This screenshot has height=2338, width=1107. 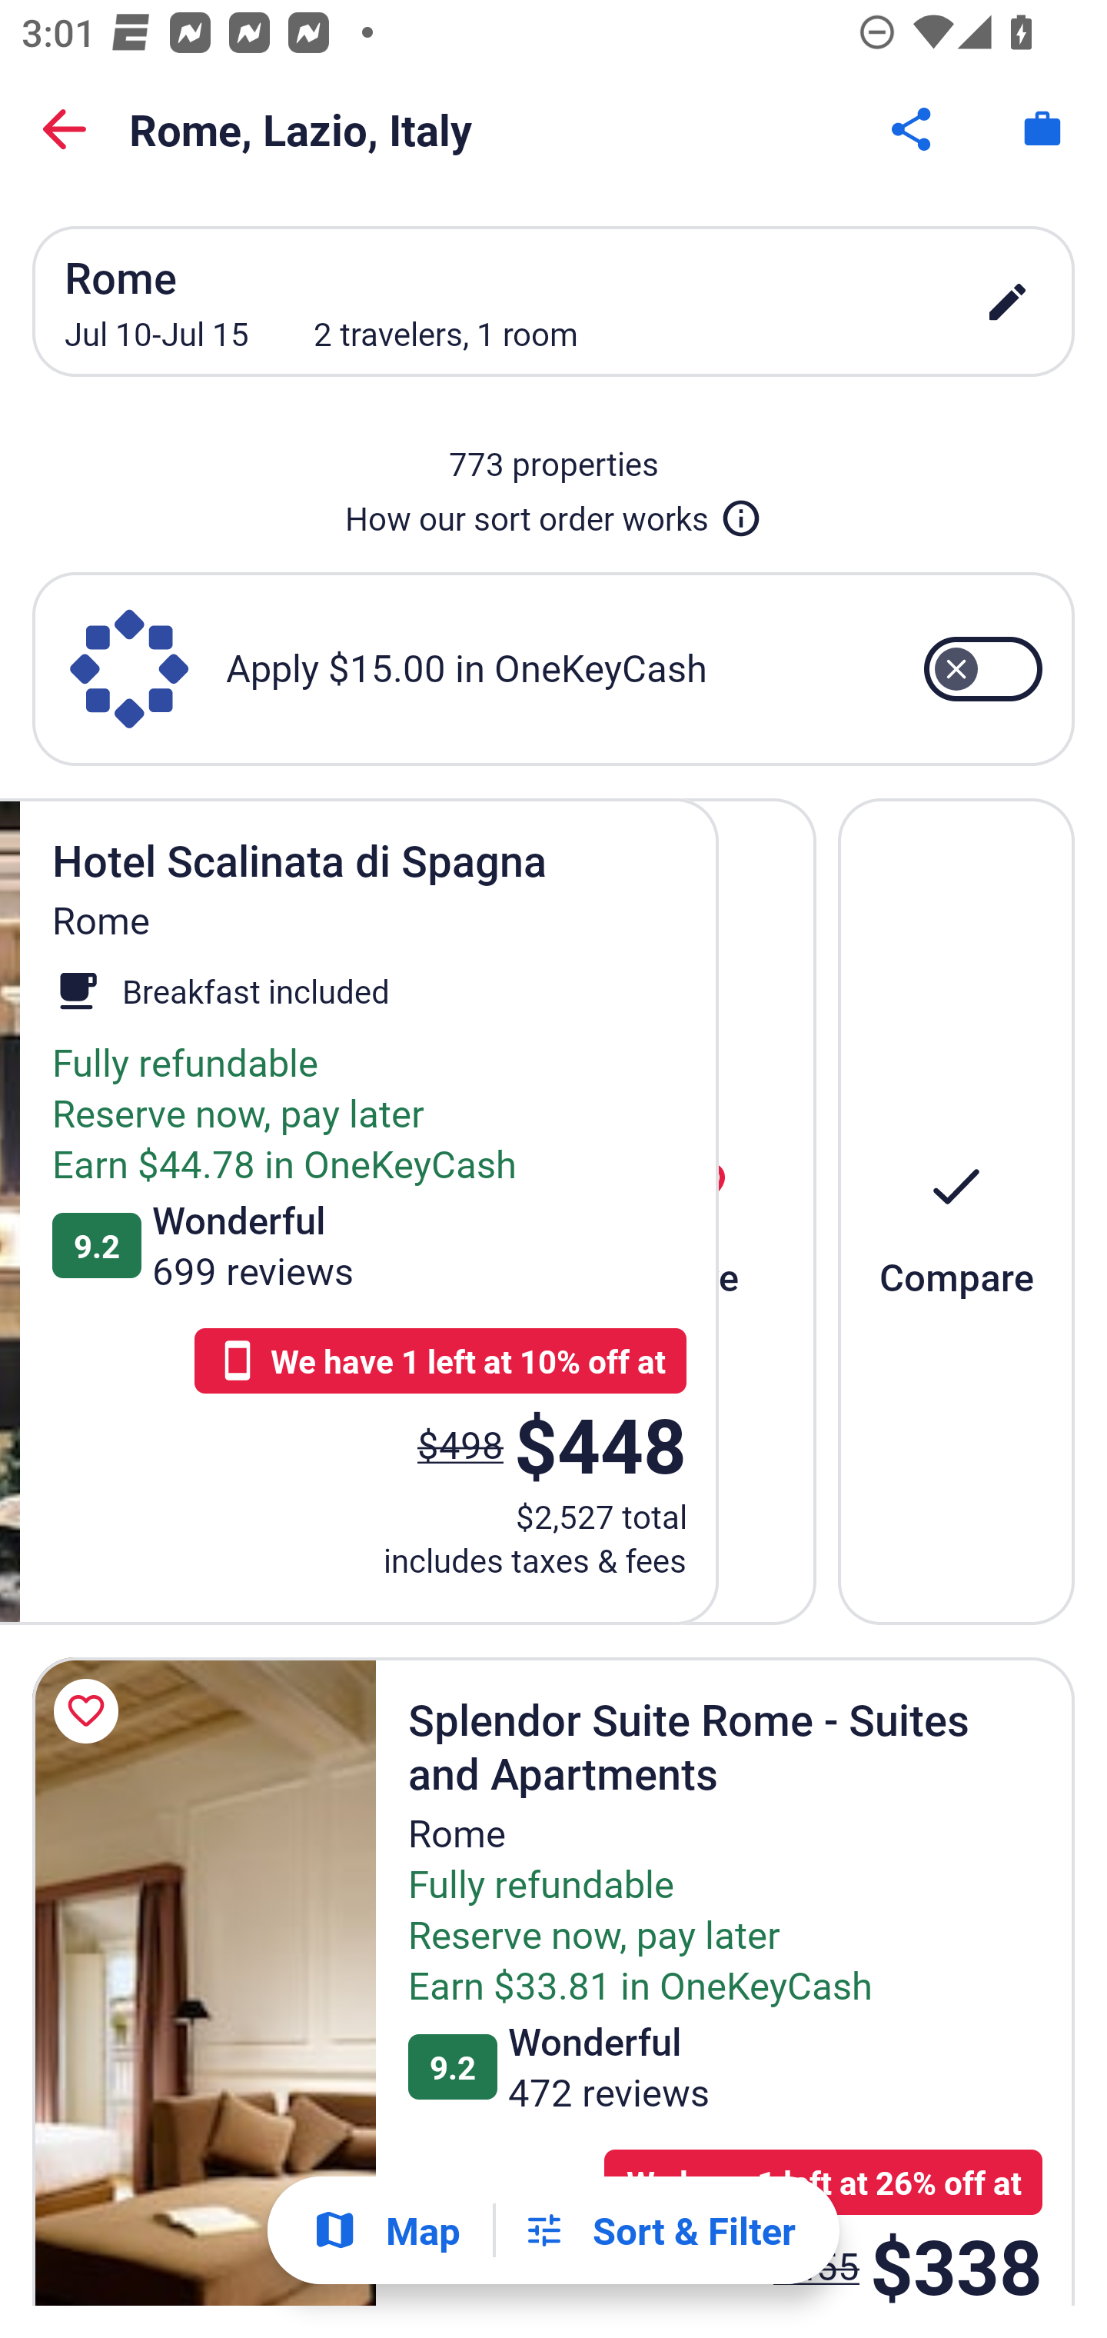 I want to click on How our sort order works, so click(x=553, y=512).